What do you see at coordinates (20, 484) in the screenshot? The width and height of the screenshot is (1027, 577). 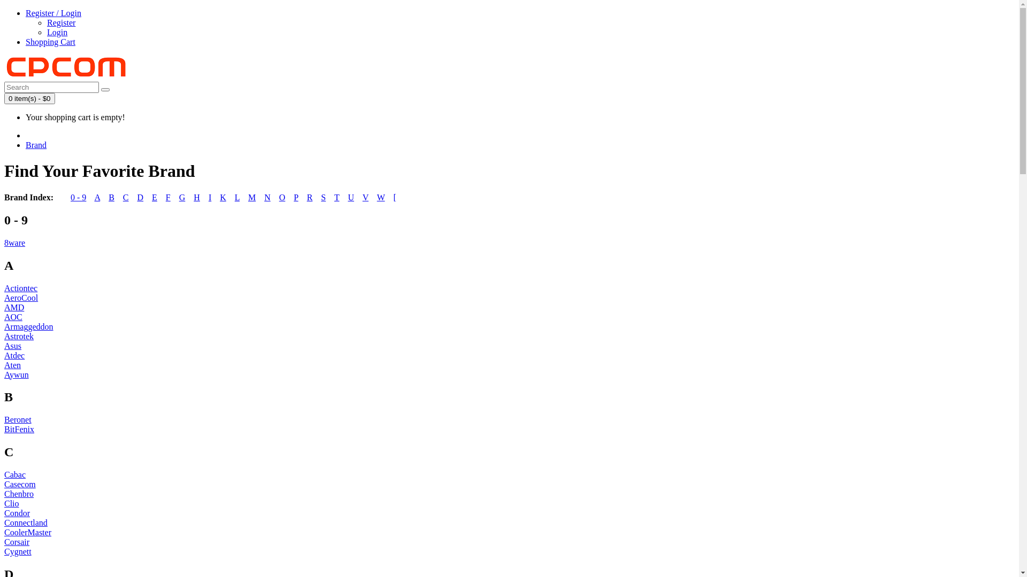 I see `Casecom` at bounding box center [20, 484].